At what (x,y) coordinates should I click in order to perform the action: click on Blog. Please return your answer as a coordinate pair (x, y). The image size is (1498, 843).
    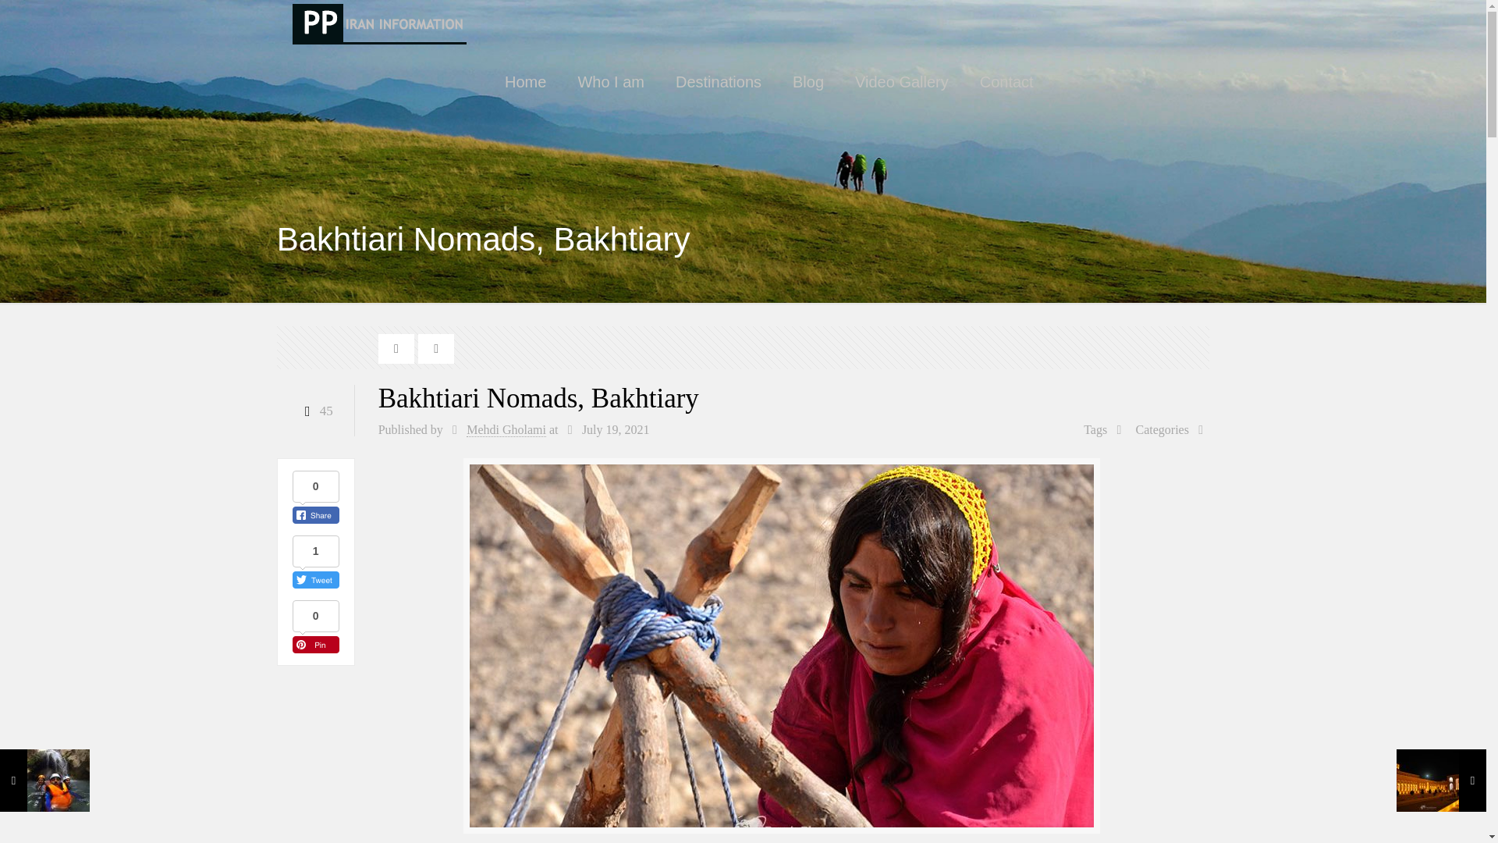
    Looking at the image, I should click on (808, 82).